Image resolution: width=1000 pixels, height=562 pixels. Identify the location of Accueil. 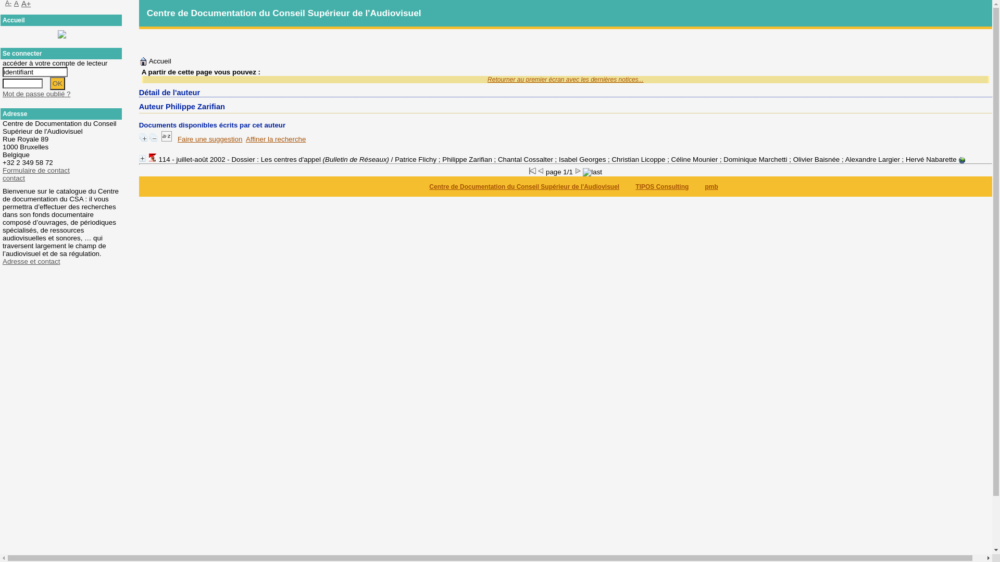
(155, 61).